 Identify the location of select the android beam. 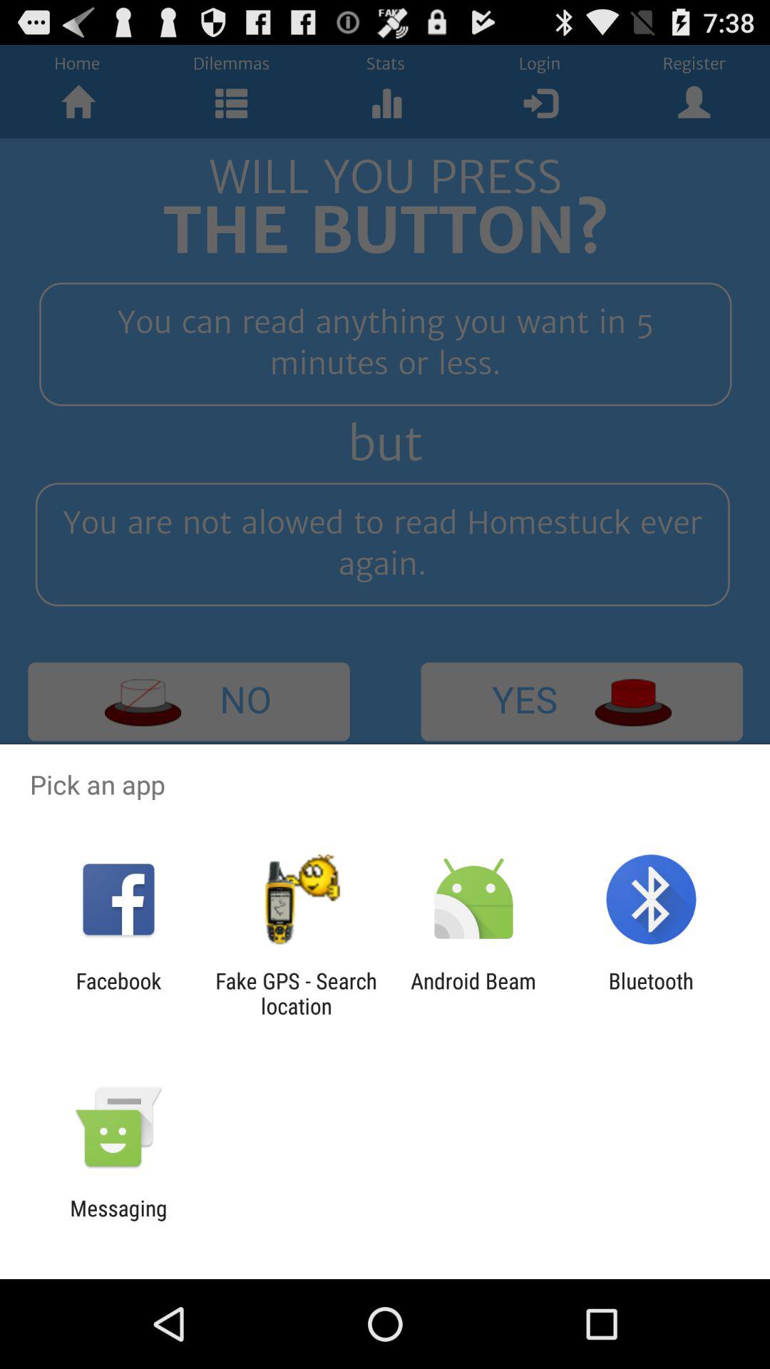
(473, 993).